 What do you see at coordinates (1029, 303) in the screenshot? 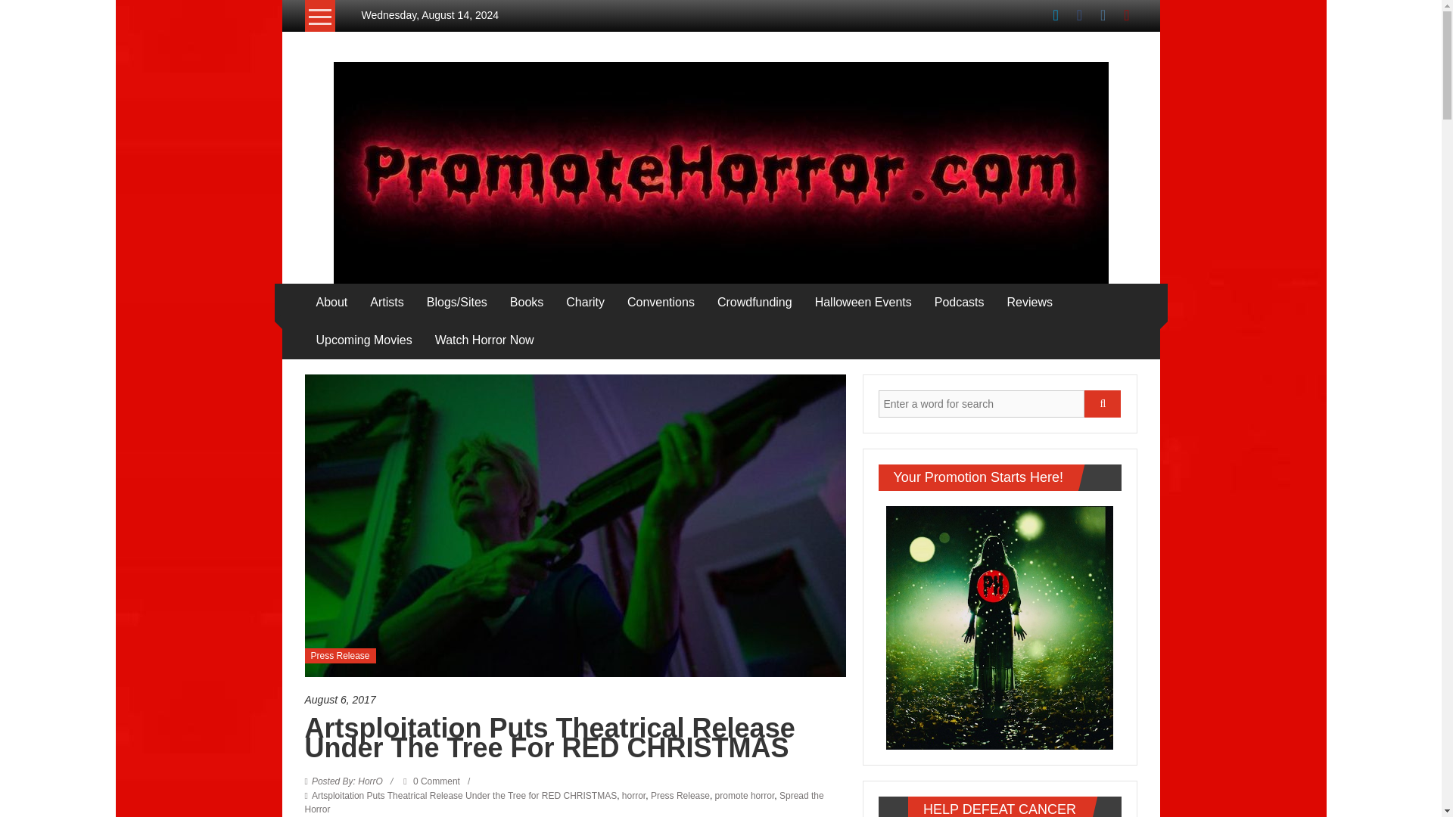
I see `Reviews` at bounding box center [1029, 303].